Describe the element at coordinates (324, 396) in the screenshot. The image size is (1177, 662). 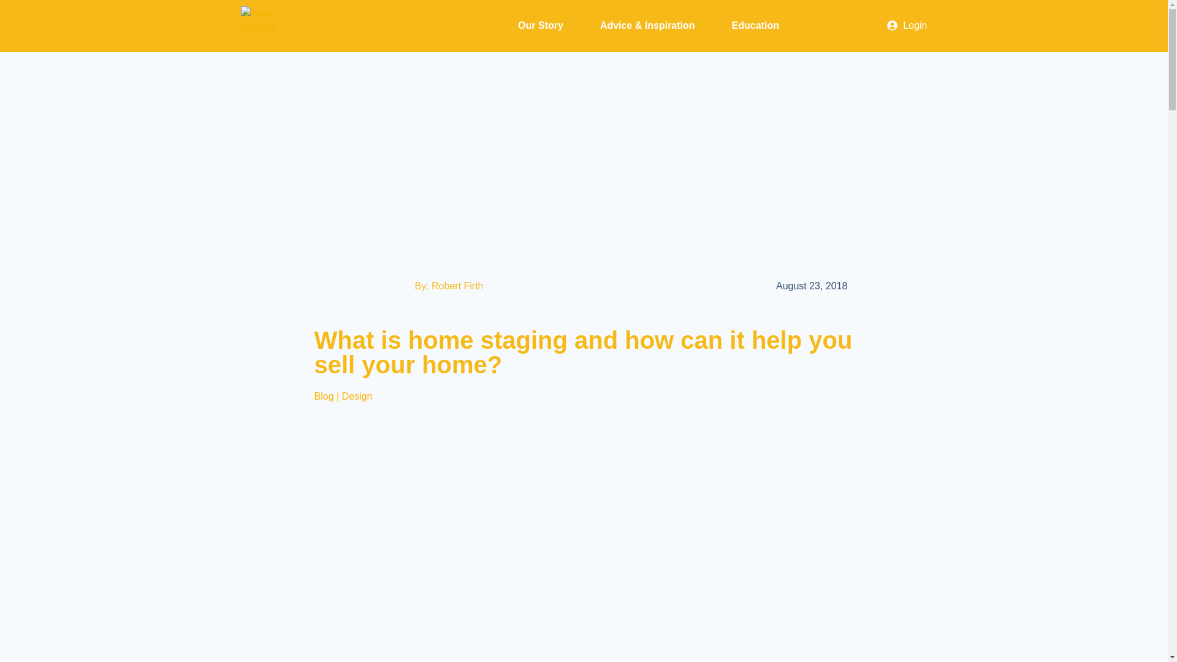
I see `Blog` at that location.